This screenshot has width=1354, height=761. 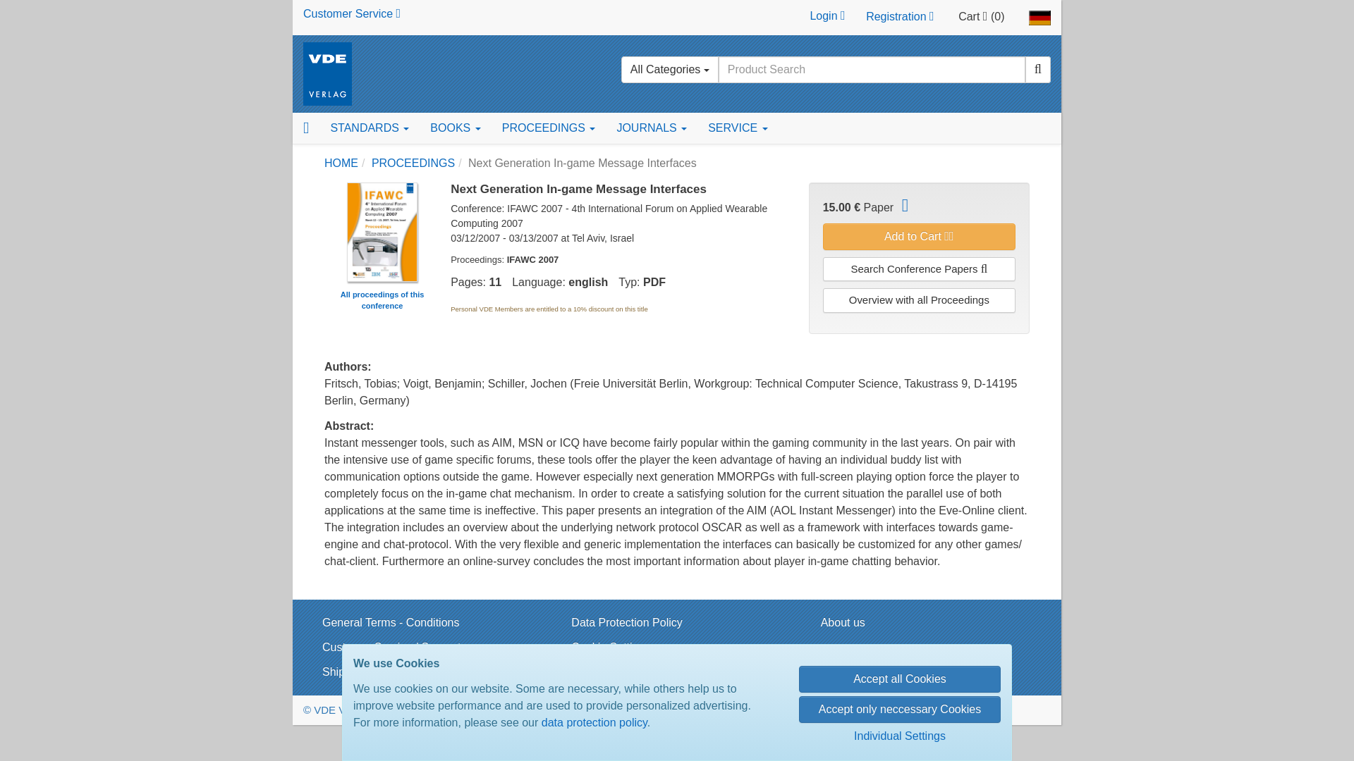 What do you see at coordinates (670, 69) in the screenshot?
I see `All Categories` at bounding box center [670, 69].